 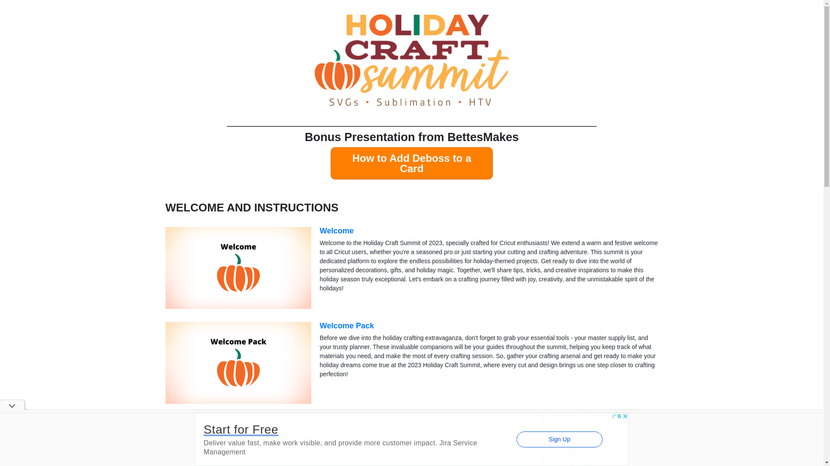 I want to click on Welcome, so click(x=337, y=230).